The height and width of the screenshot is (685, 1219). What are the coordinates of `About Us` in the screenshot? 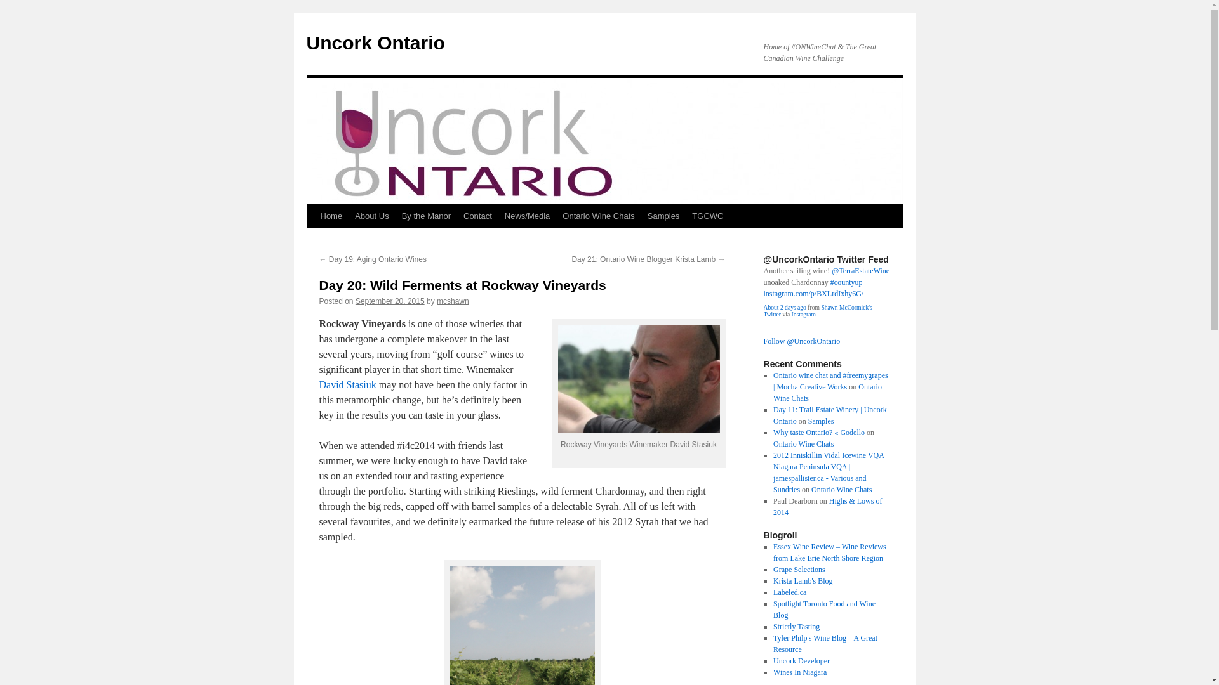 It's located at (372, 216).